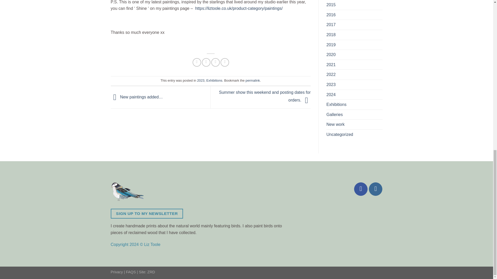 This screenshot has height=279, width=497. I want to click on Follow on Facebook, so click(361, 189).